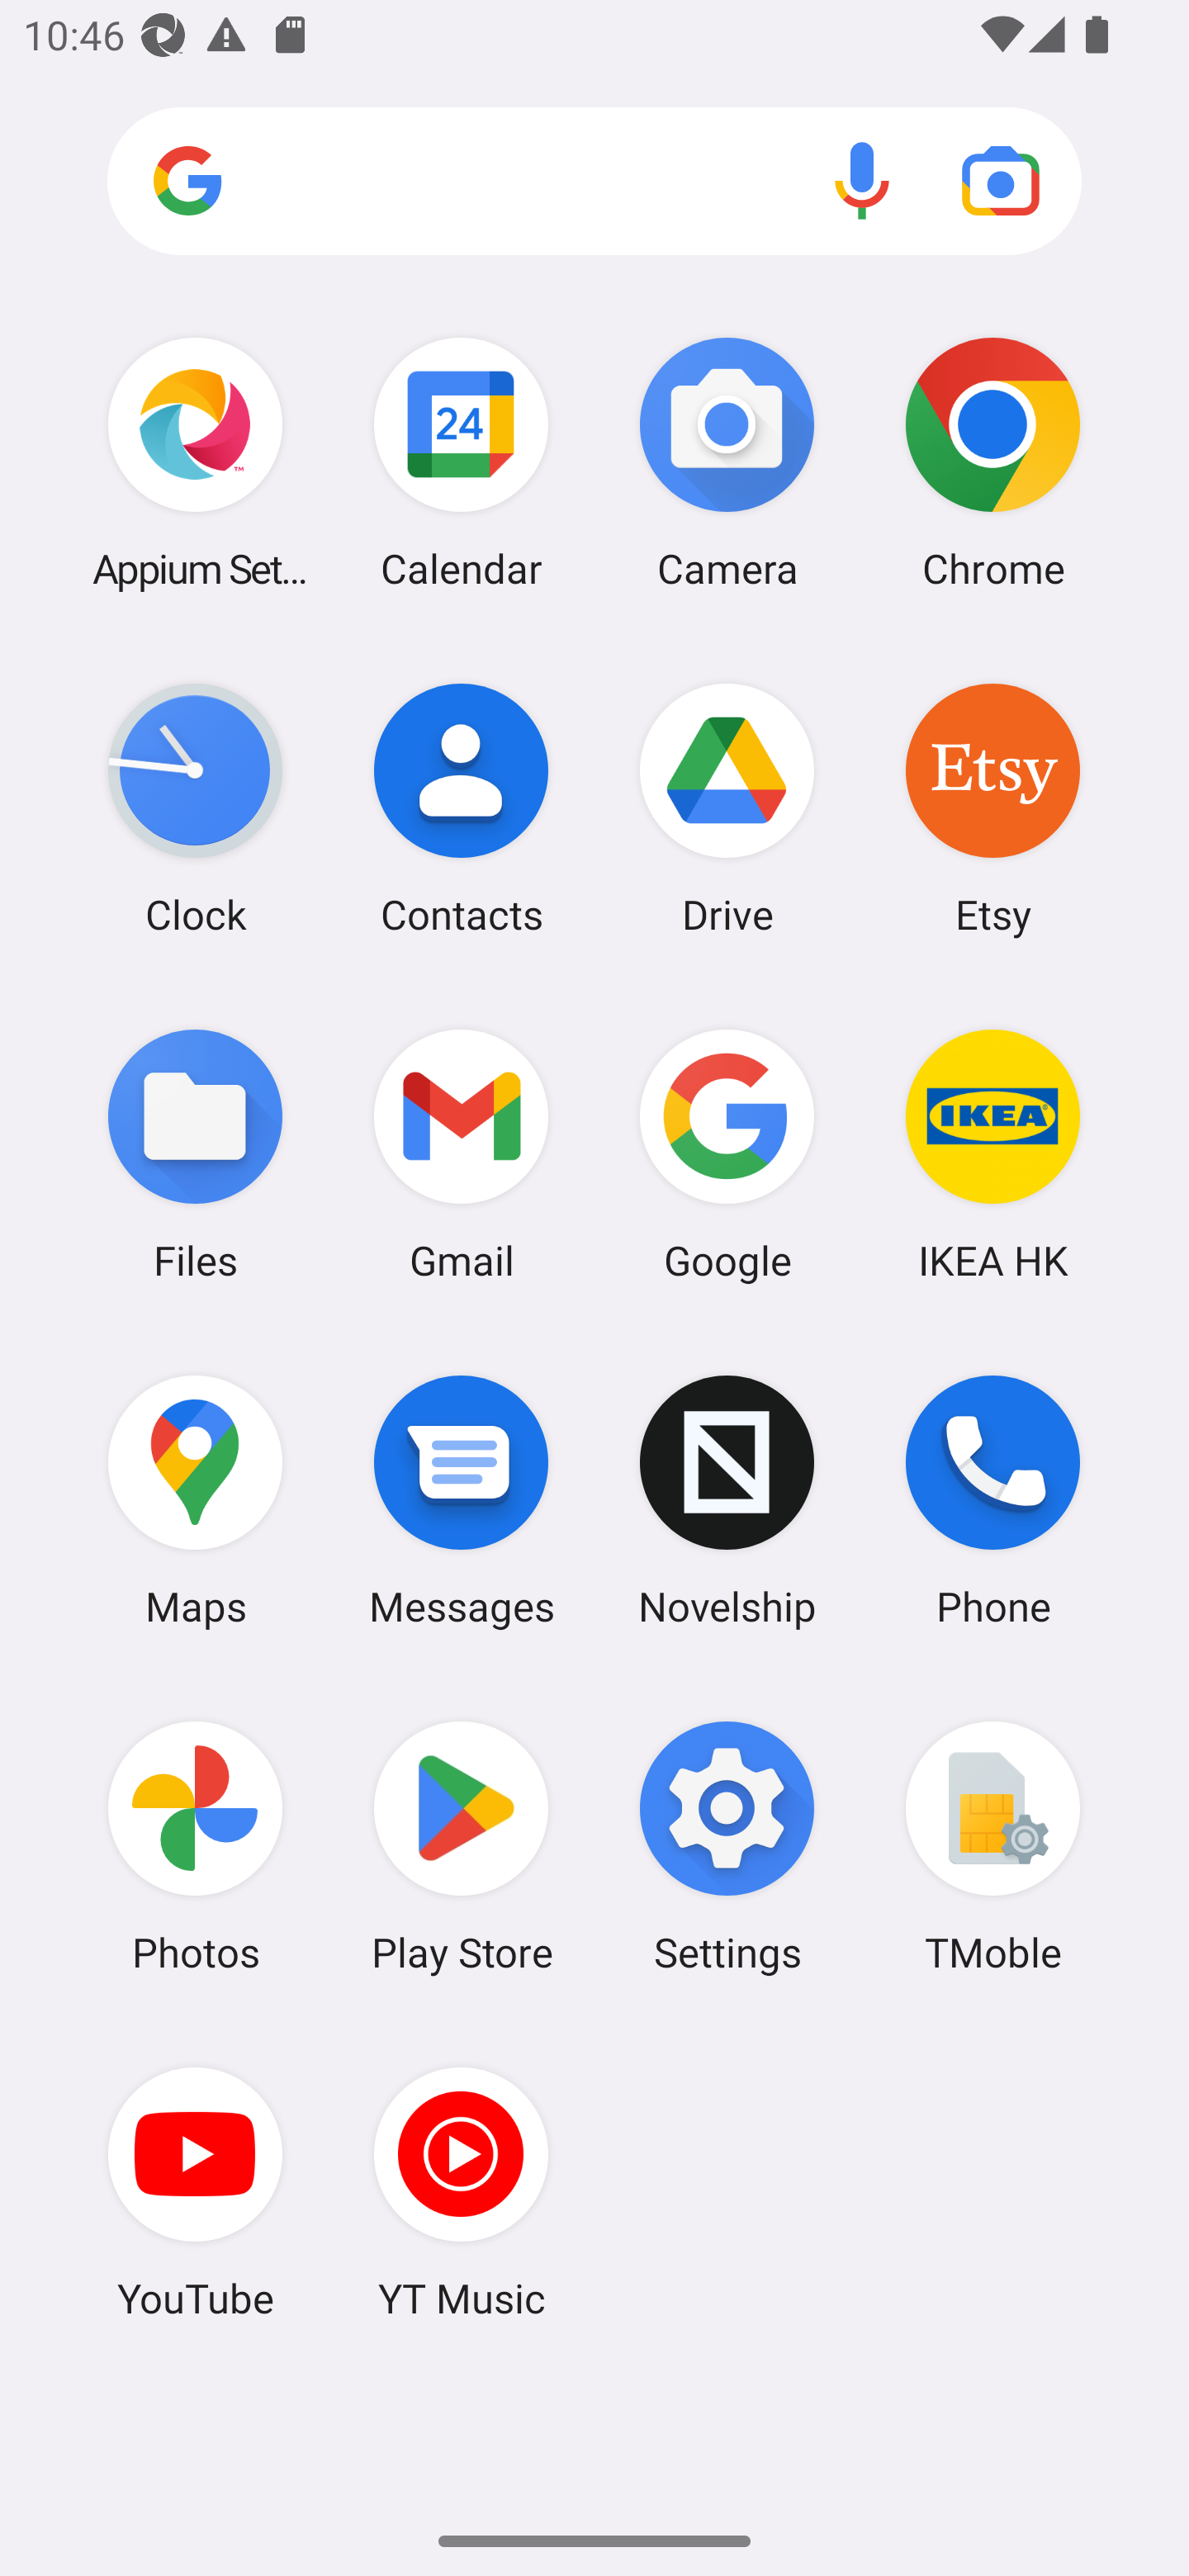 The height and width of the screenshot is (2576, 1189). What do you see at coordinates (1001, 180) in the screenshot?
I see `Google Lens` at bounding box center [1001, 180].